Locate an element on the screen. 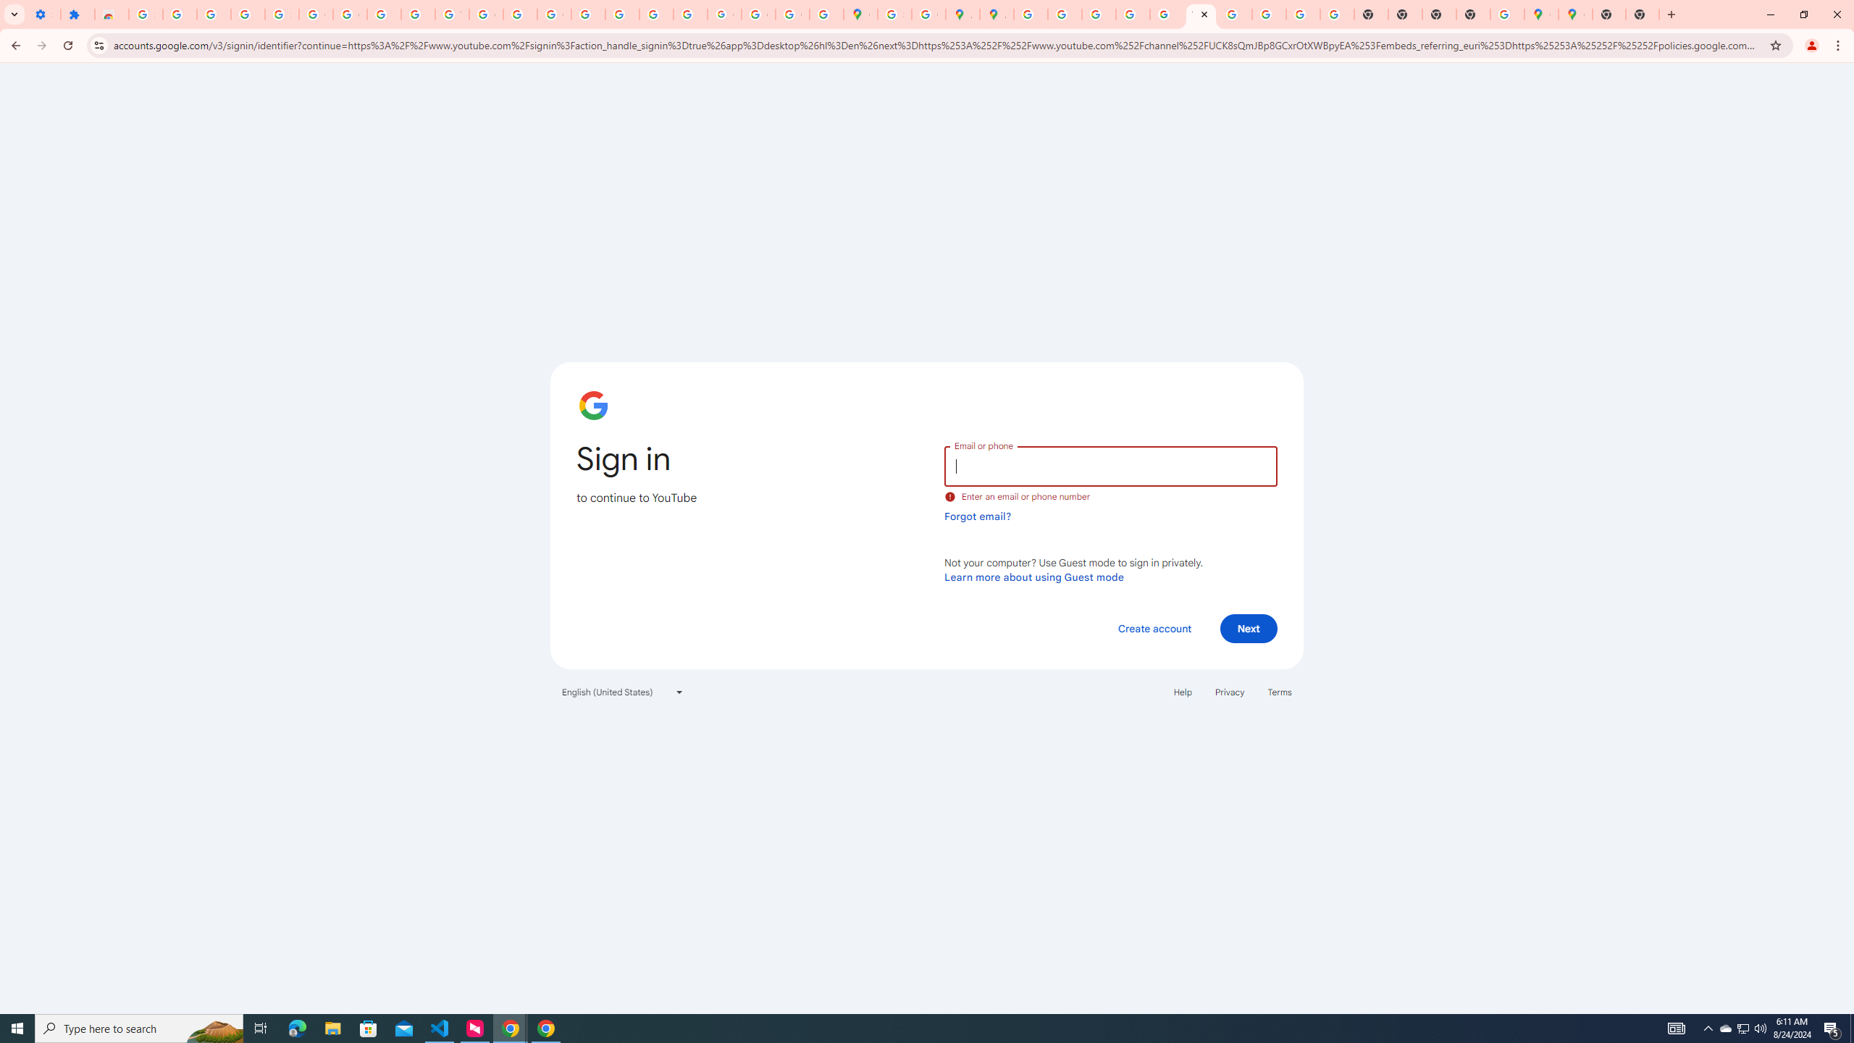  Policy Accountability and Transparency - Transparency Center is located at coordinates (1031, 14).